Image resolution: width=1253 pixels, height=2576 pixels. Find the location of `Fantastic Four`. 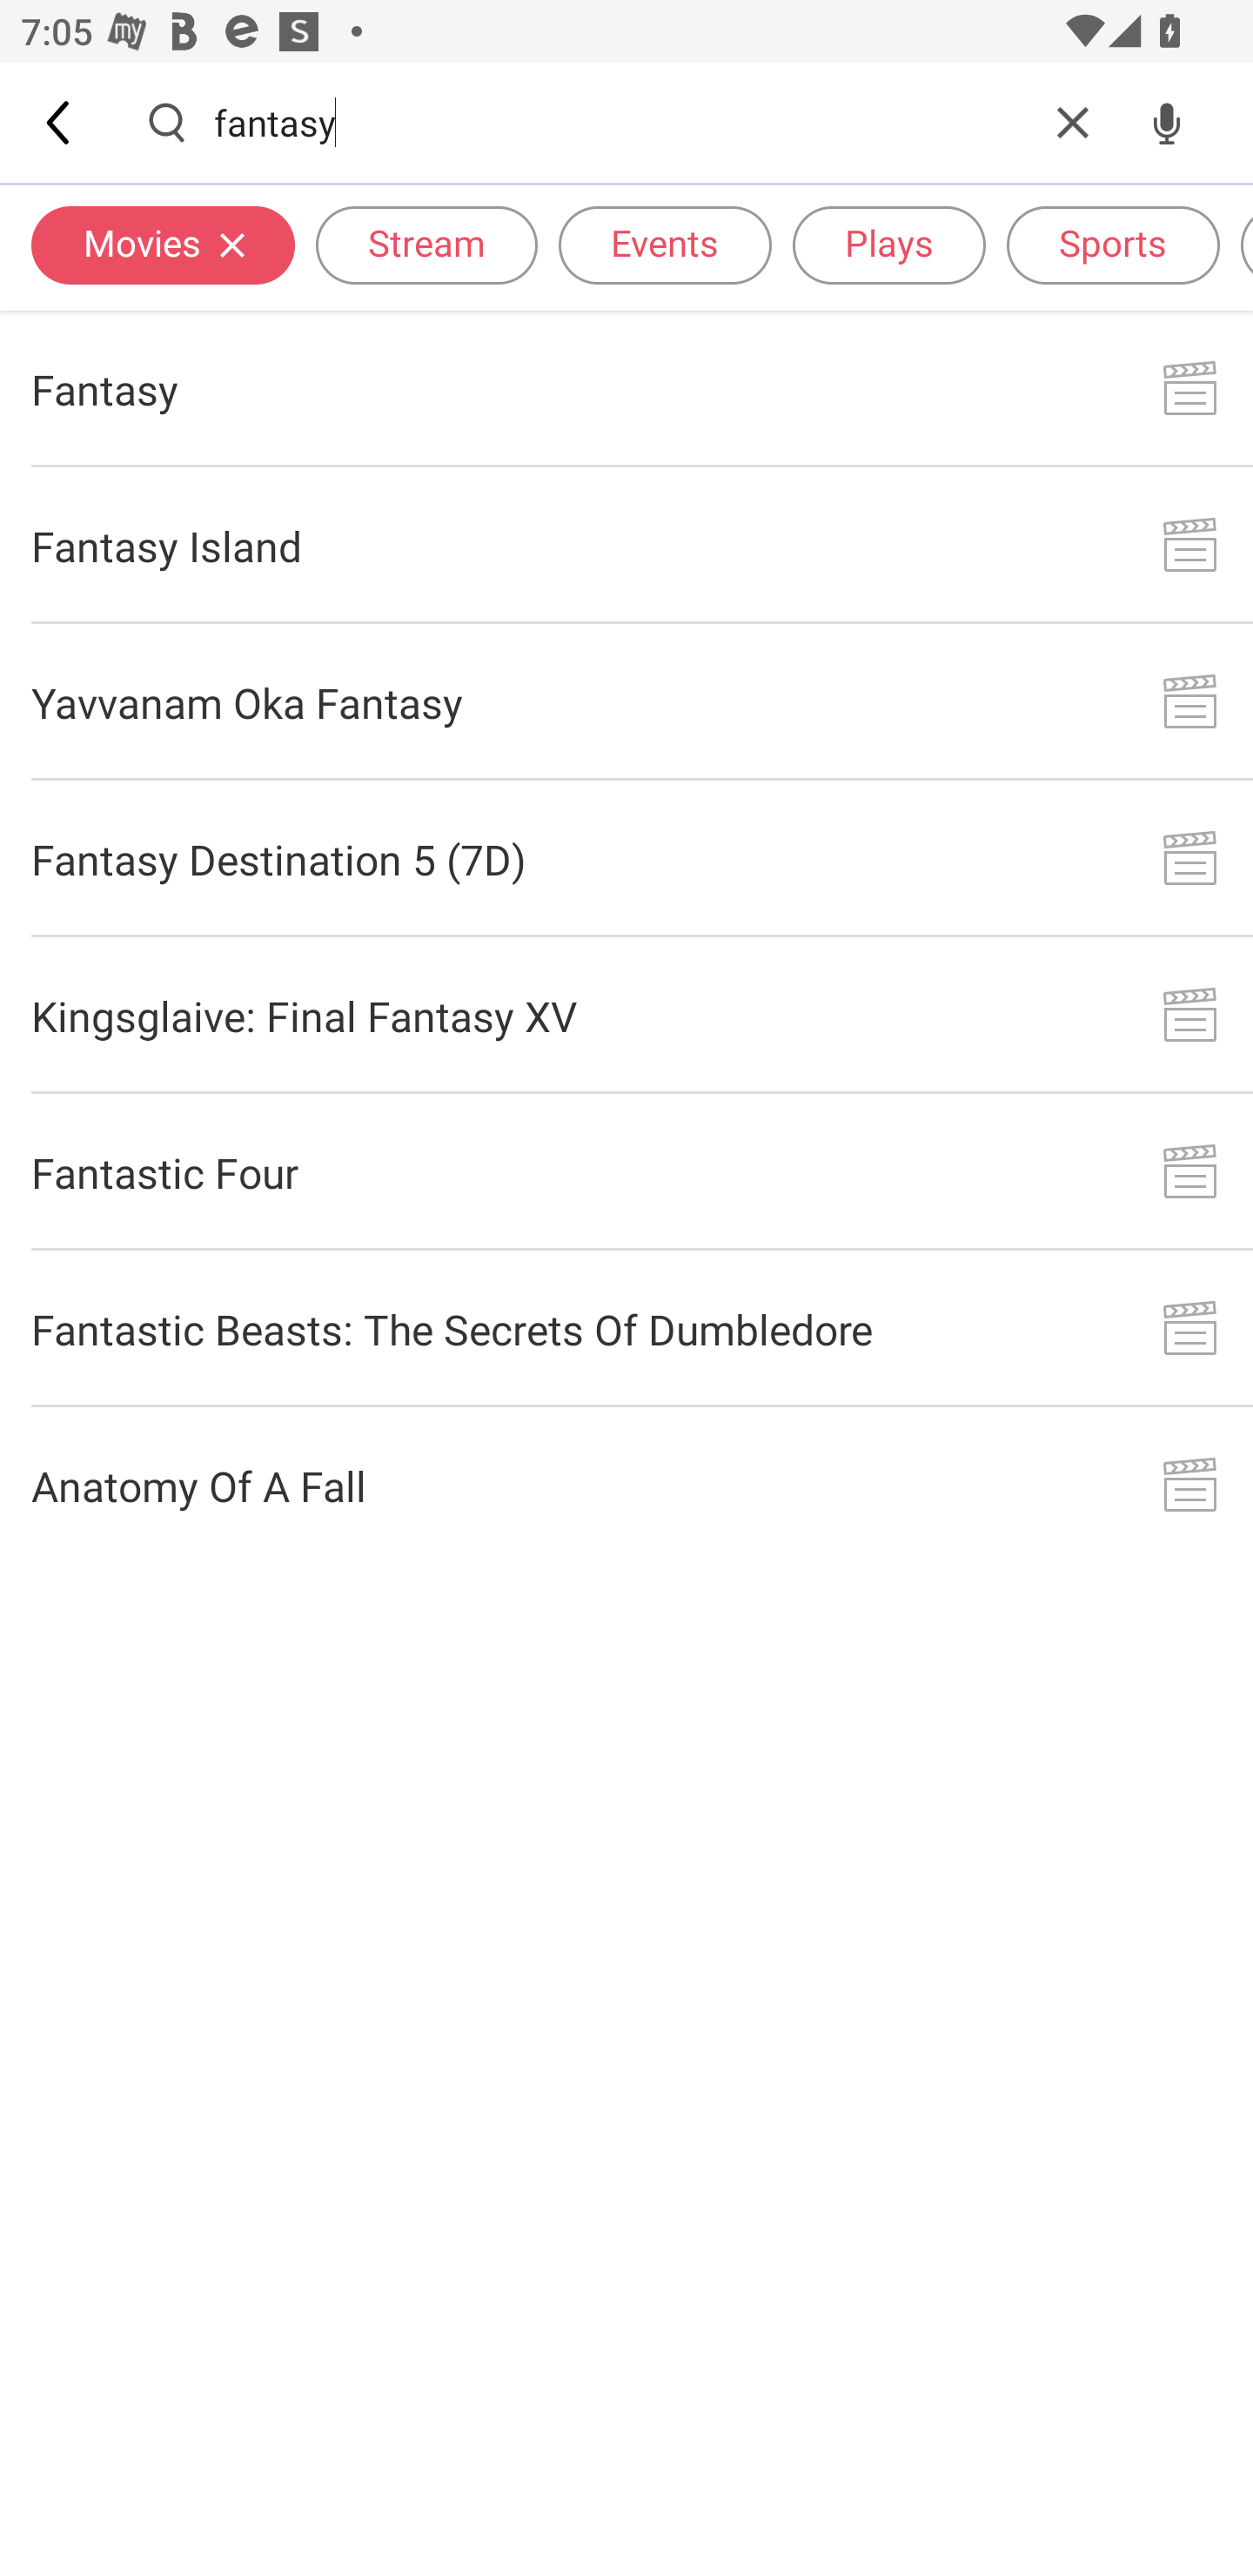

Fantastic Four is located at coordinates (626, 1171).